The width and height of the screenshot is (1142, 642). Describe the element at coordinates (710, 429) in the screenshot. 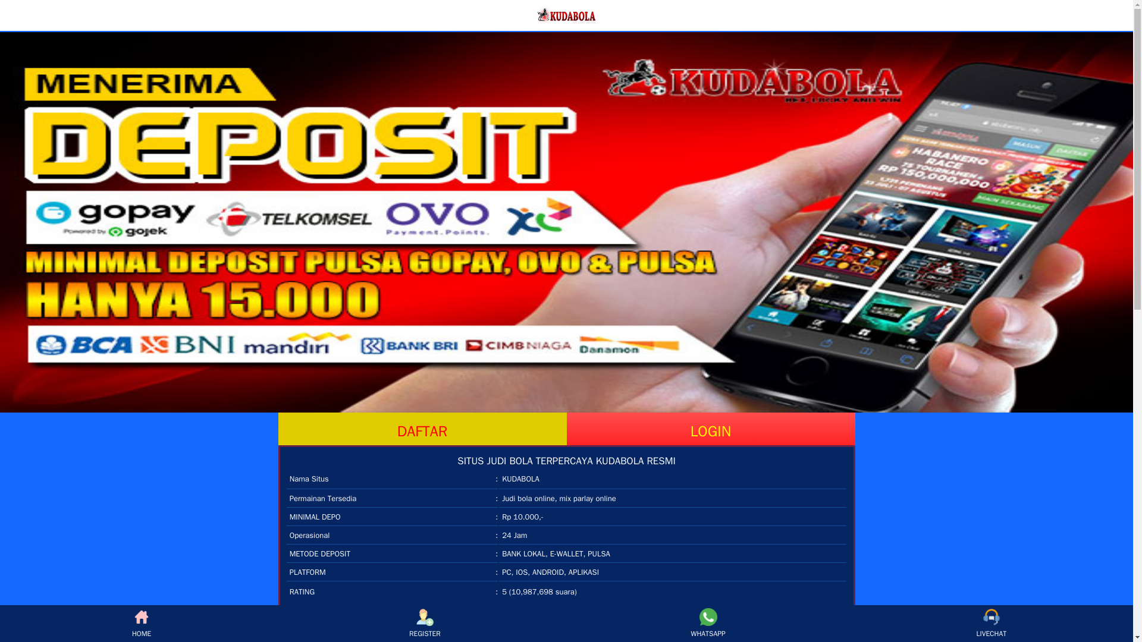

I see `LOGIN` at that location.